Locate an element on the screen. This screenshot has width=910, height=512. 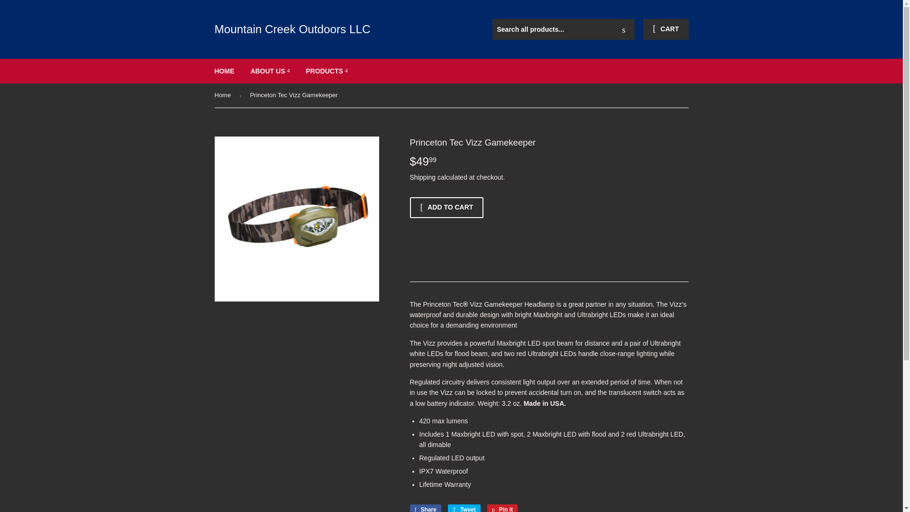
CART is located at coordinates (665, 29).